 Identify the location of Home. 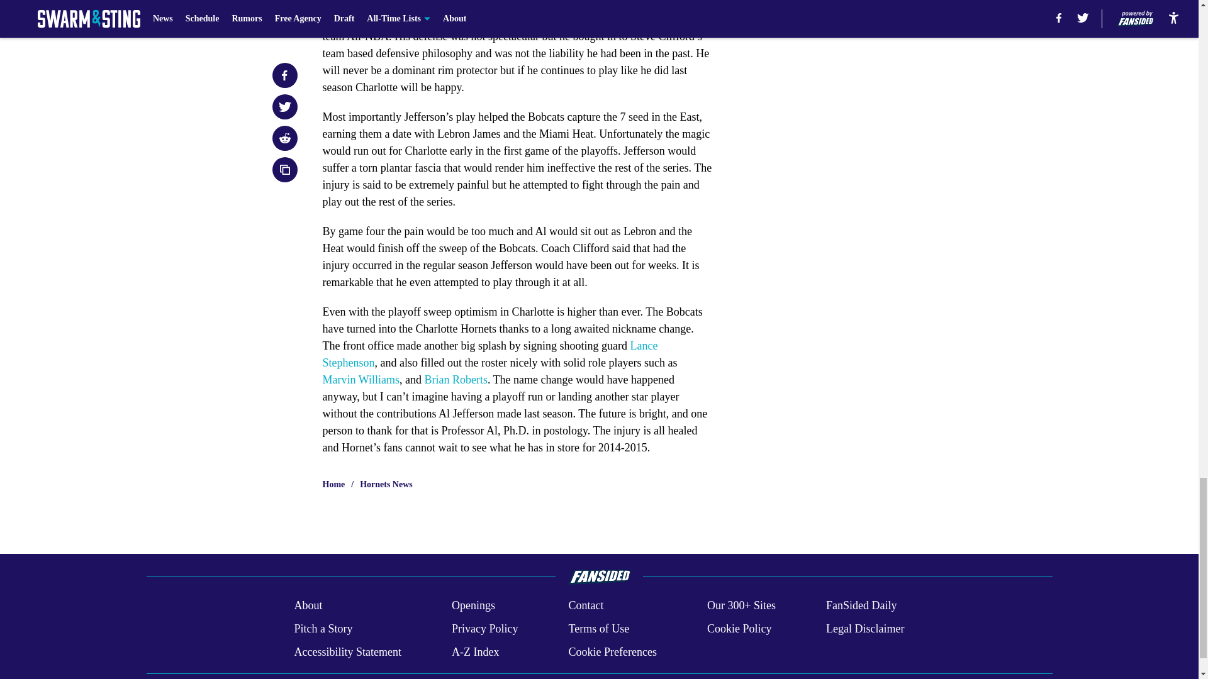
(333, 484).